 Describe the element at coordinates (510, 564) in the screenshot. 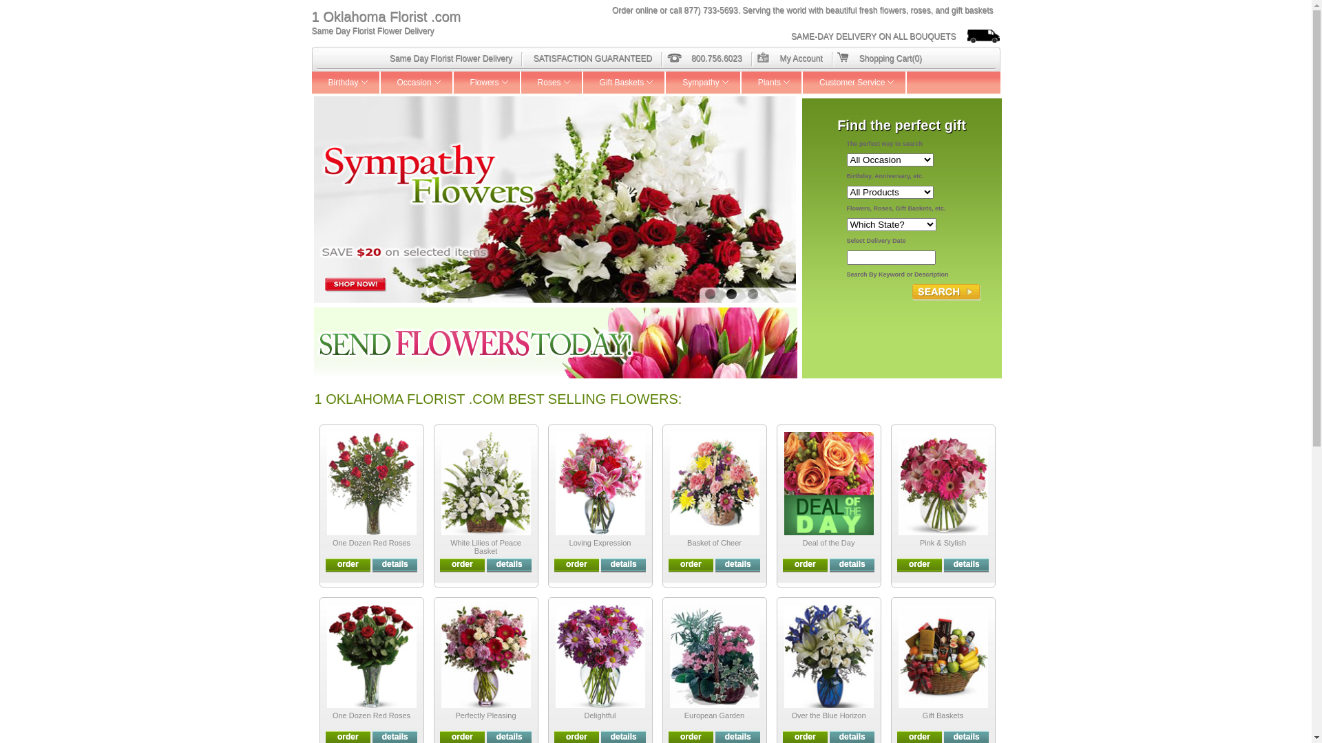

I see `details` at that location.